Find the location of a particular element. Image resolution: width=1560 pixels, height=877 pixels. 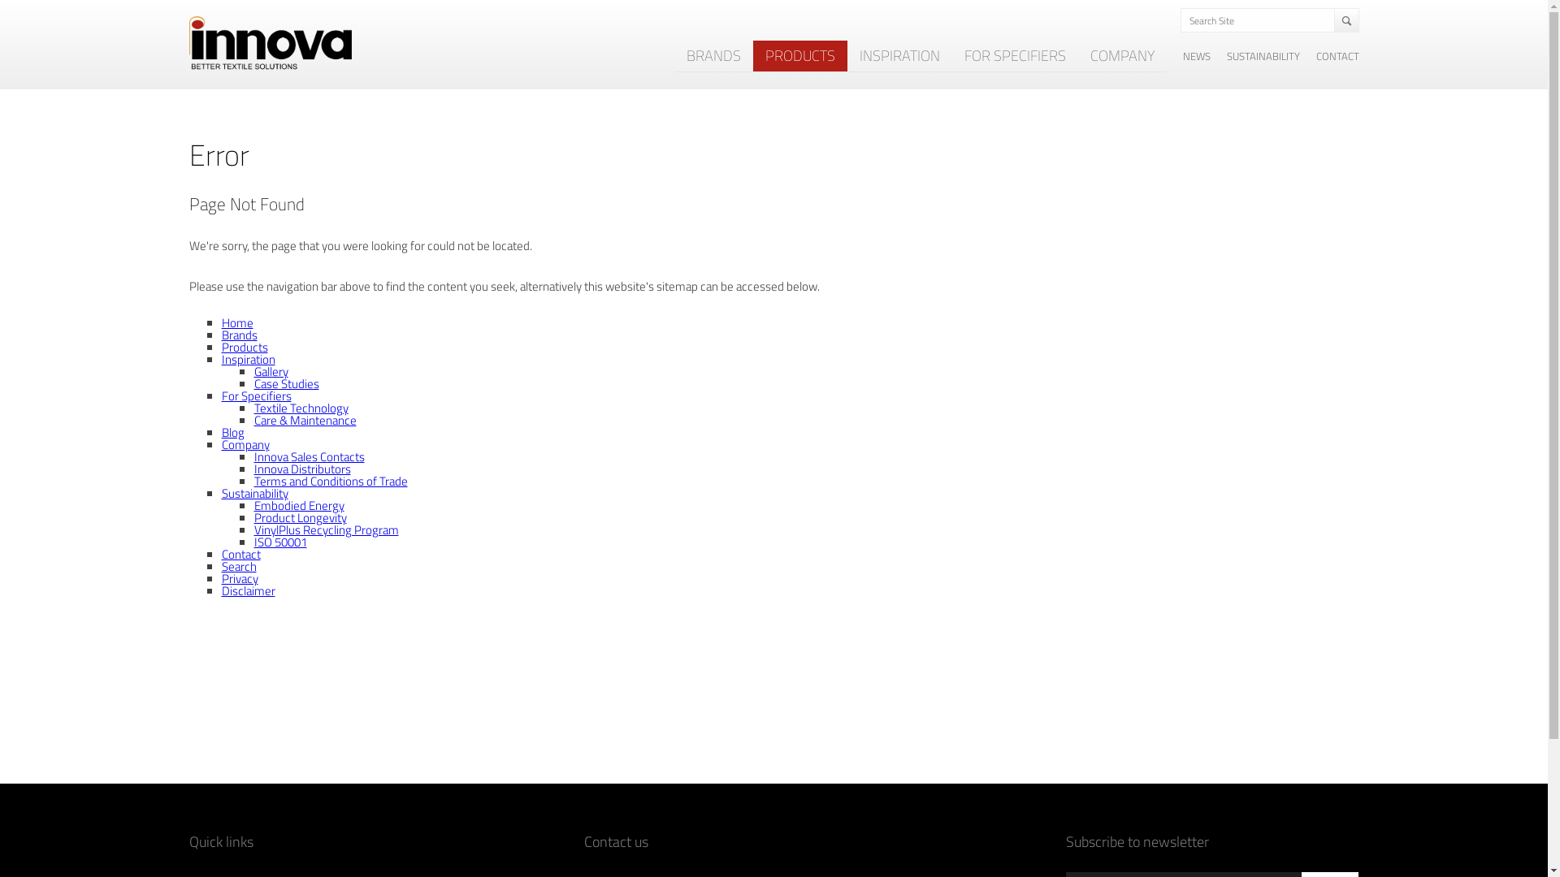

NEWS is located at coordinates (1197, 57).